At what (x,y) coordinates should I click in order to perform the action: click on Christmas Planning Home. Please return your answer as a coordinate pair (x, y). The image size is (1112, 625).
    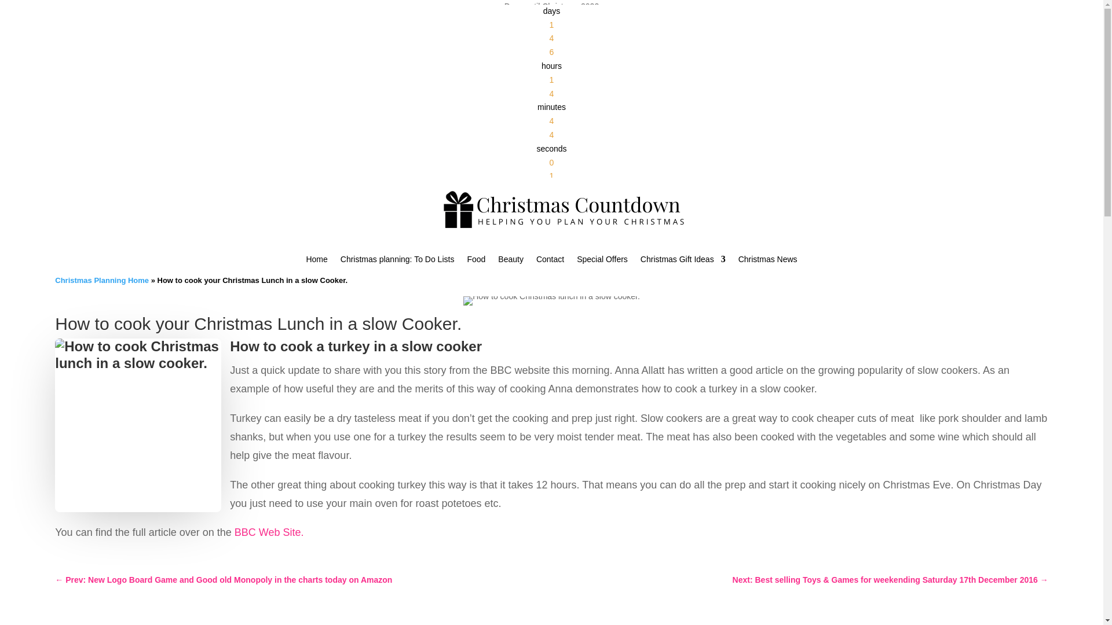
    Looking at the image, I should click on (102, 280).